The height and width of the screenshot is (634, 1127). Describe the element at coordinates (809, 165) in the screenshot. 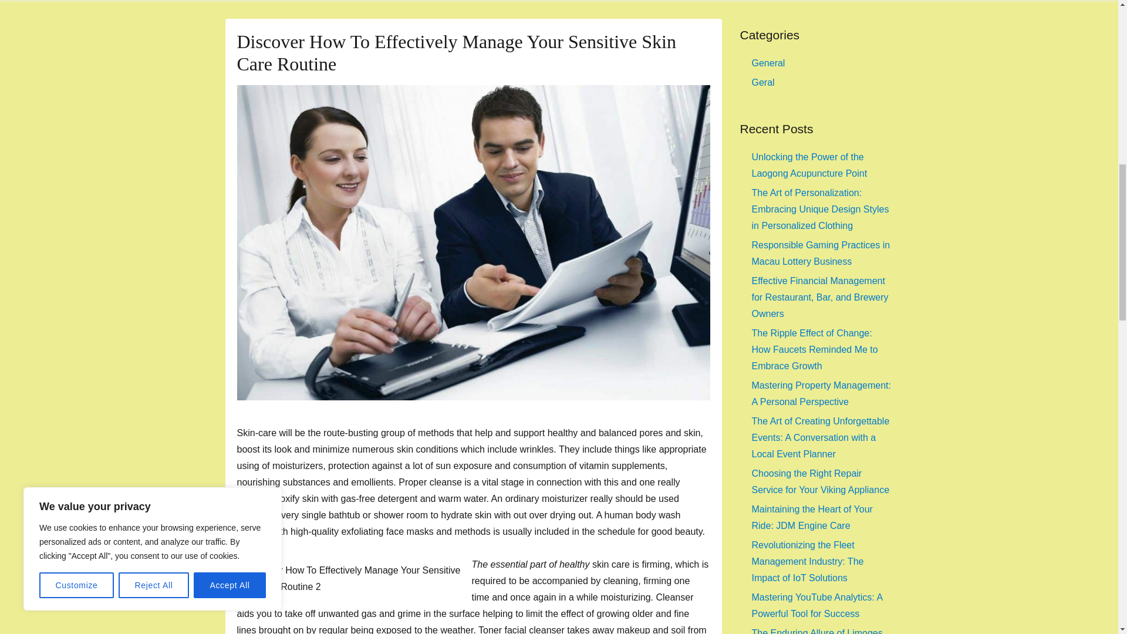

I see `Unlocking the Power of the Laogong Acupuncture Point` at that location.